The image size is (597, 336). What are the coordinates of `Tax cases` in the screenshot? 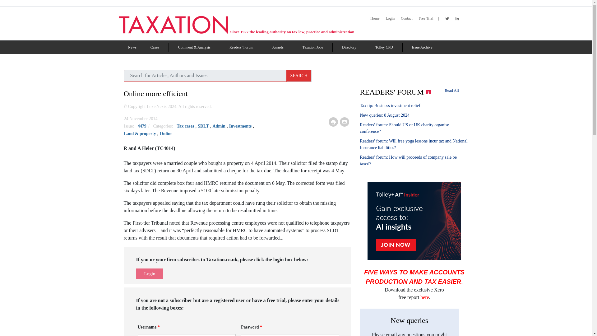 It's located at (155, 47).